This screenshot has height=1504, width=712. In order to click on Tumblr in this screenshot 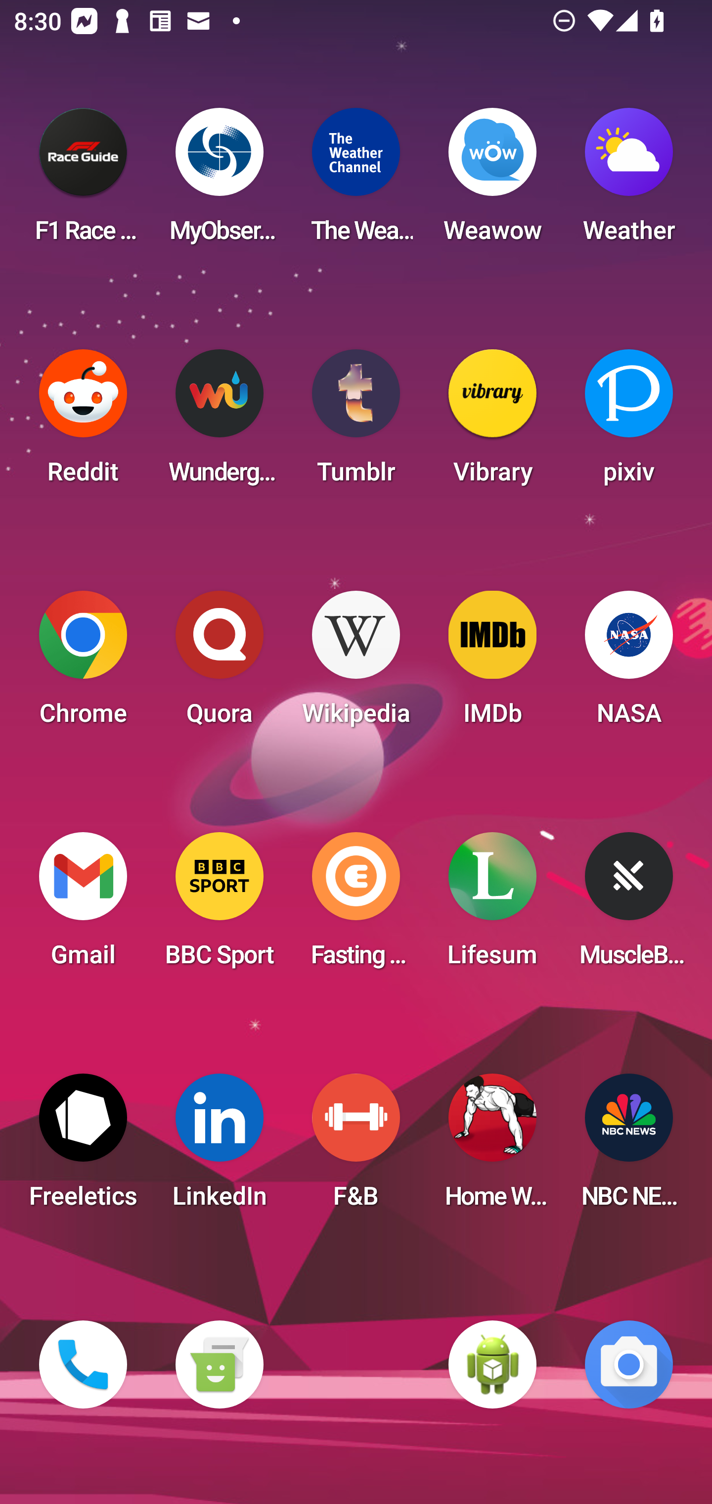, I will do `click(356, 423)`.